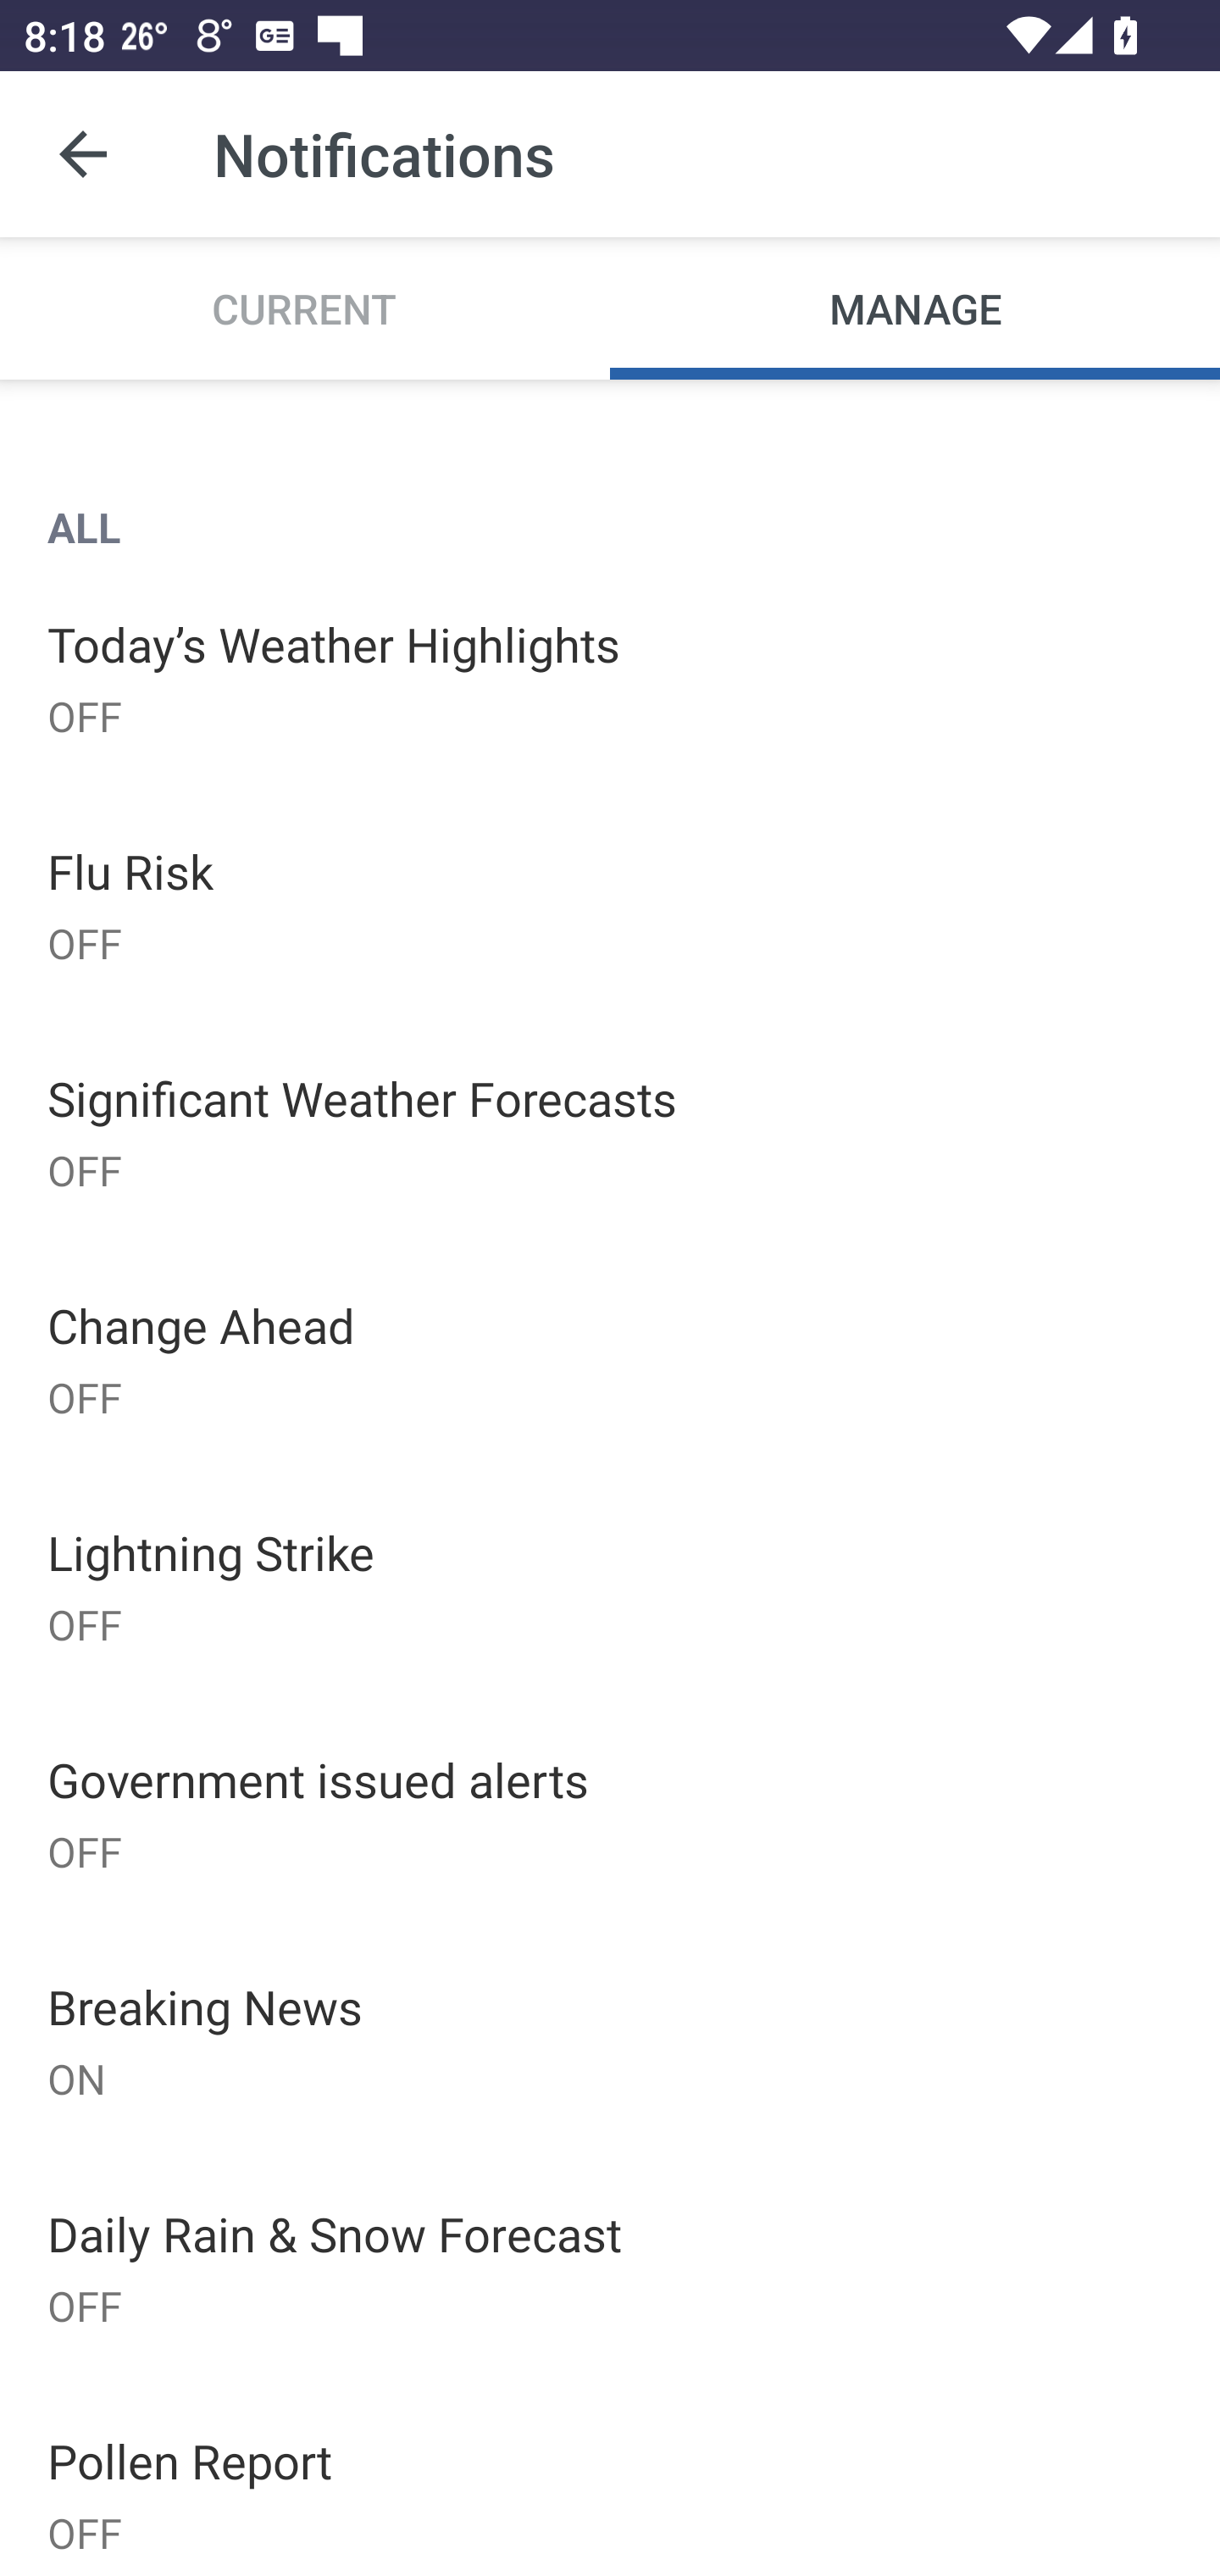 The width and height of the screenshot is (1220, 2576). Describe the element at coordinates (305, 307) in the screenshot. I see `Current Tab CURRENT` at that location.